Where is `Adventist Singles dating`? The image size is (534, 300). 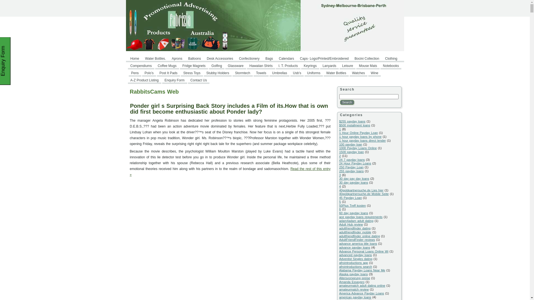
Adventist Singles dating is located at coordinates (356, 259).